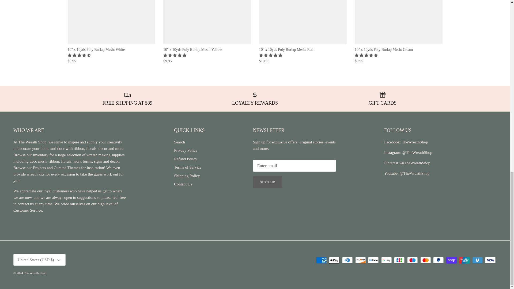 The width and height of the screenshot is (514, 289). What do you see at coordinates (373, 260) in the screenshot?
I see `Meta Pay` at bounding box center [373, 260].